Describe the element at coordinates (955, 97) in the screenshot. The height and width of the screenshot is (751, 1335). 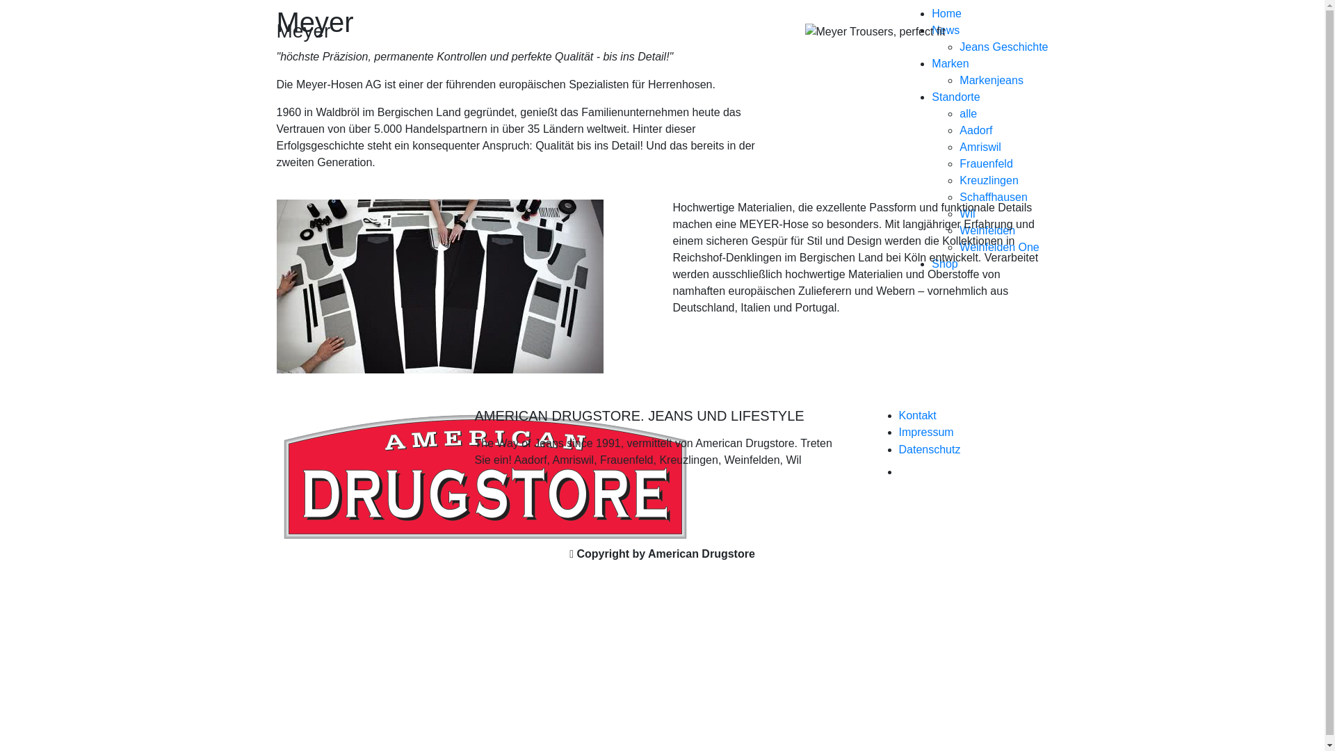
I see `Standorte` at that location.